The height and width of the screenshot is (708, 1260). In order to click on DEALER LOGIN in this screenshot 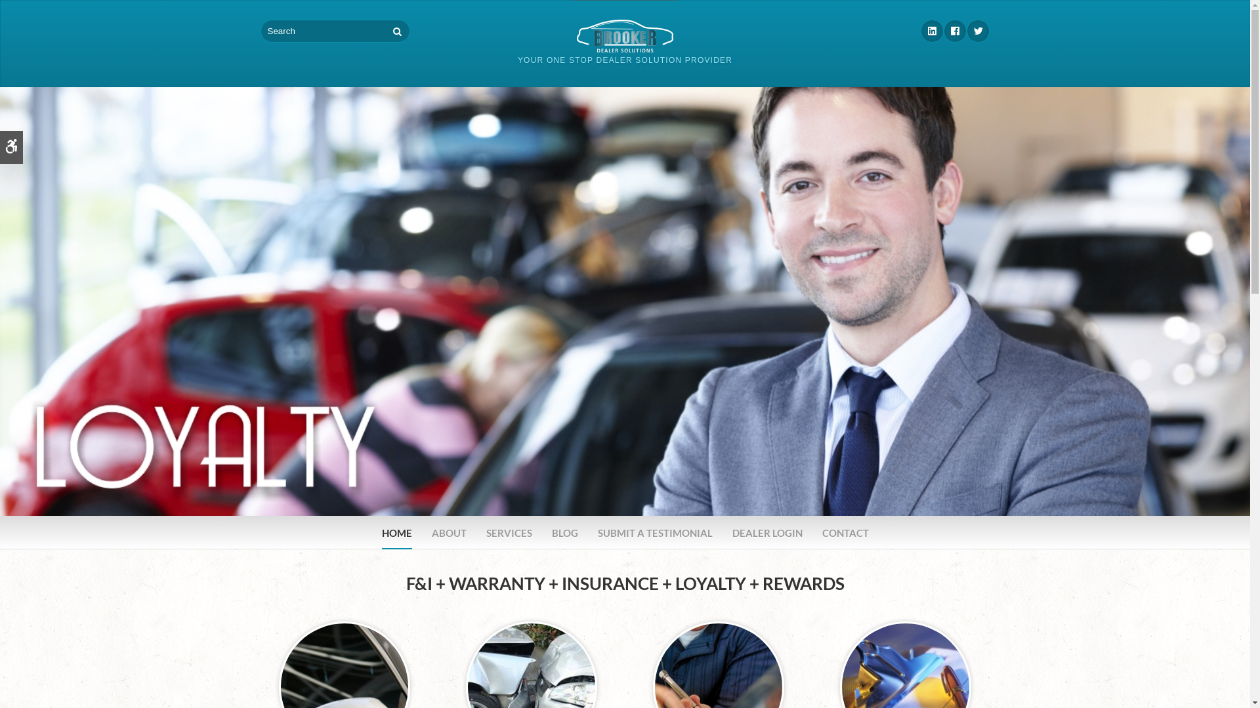, I will do `click(768, 533)`.